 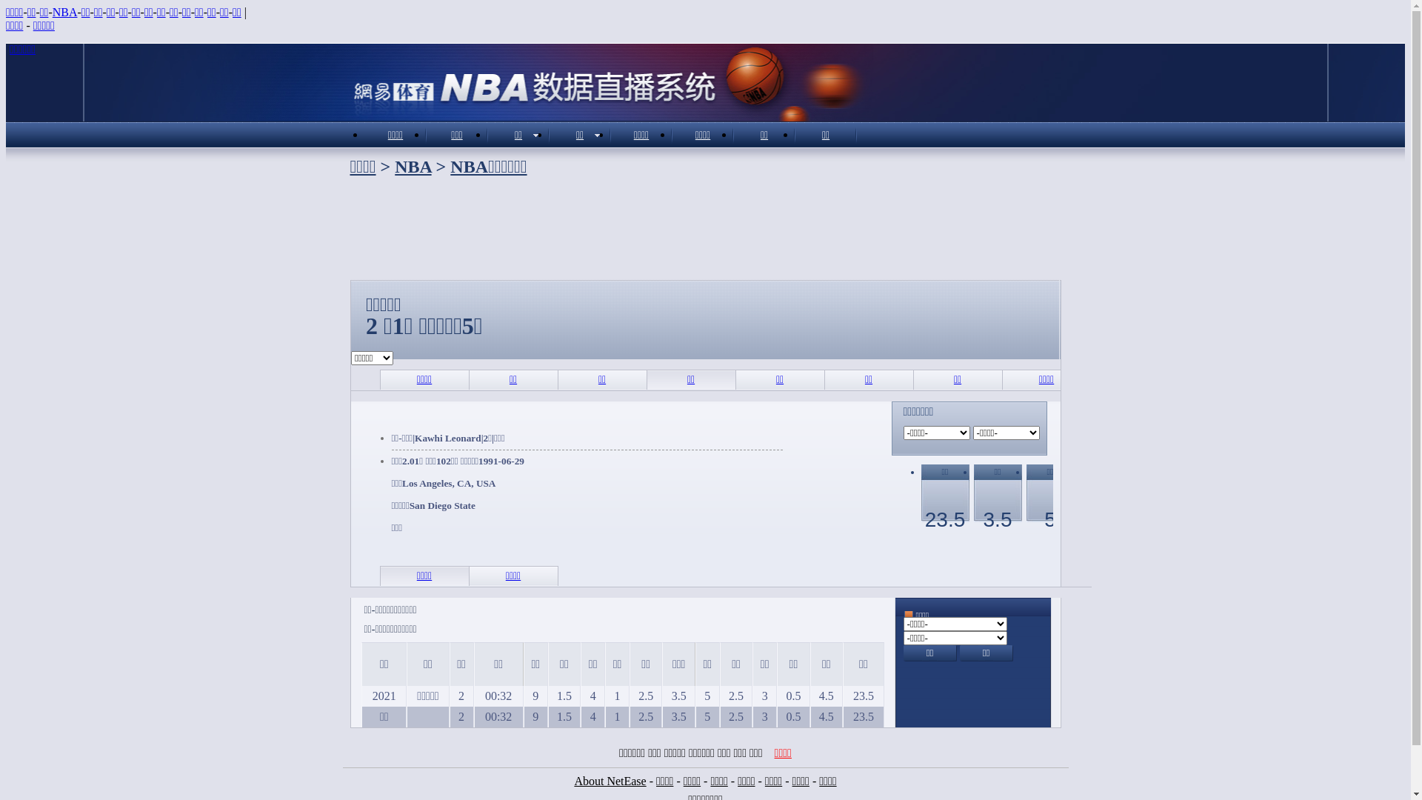 I want to click on About NetEase, so click(x=610, y=781).